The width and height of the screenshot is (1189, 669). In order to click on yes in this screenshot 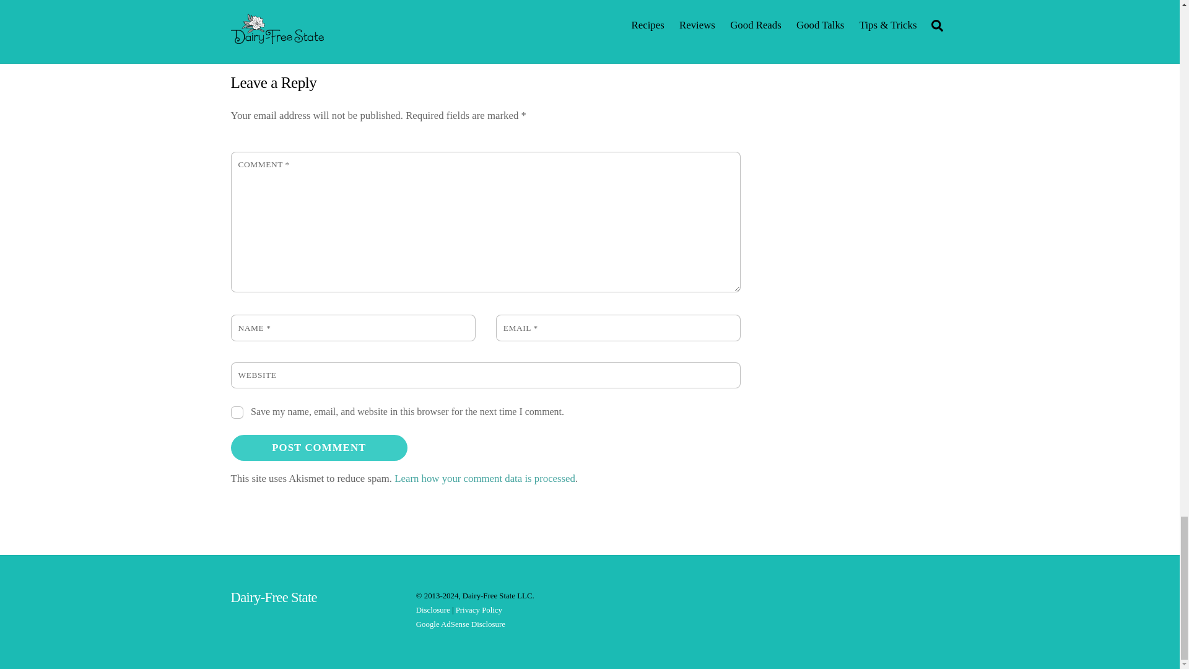, I will do `click(237, 413)`.